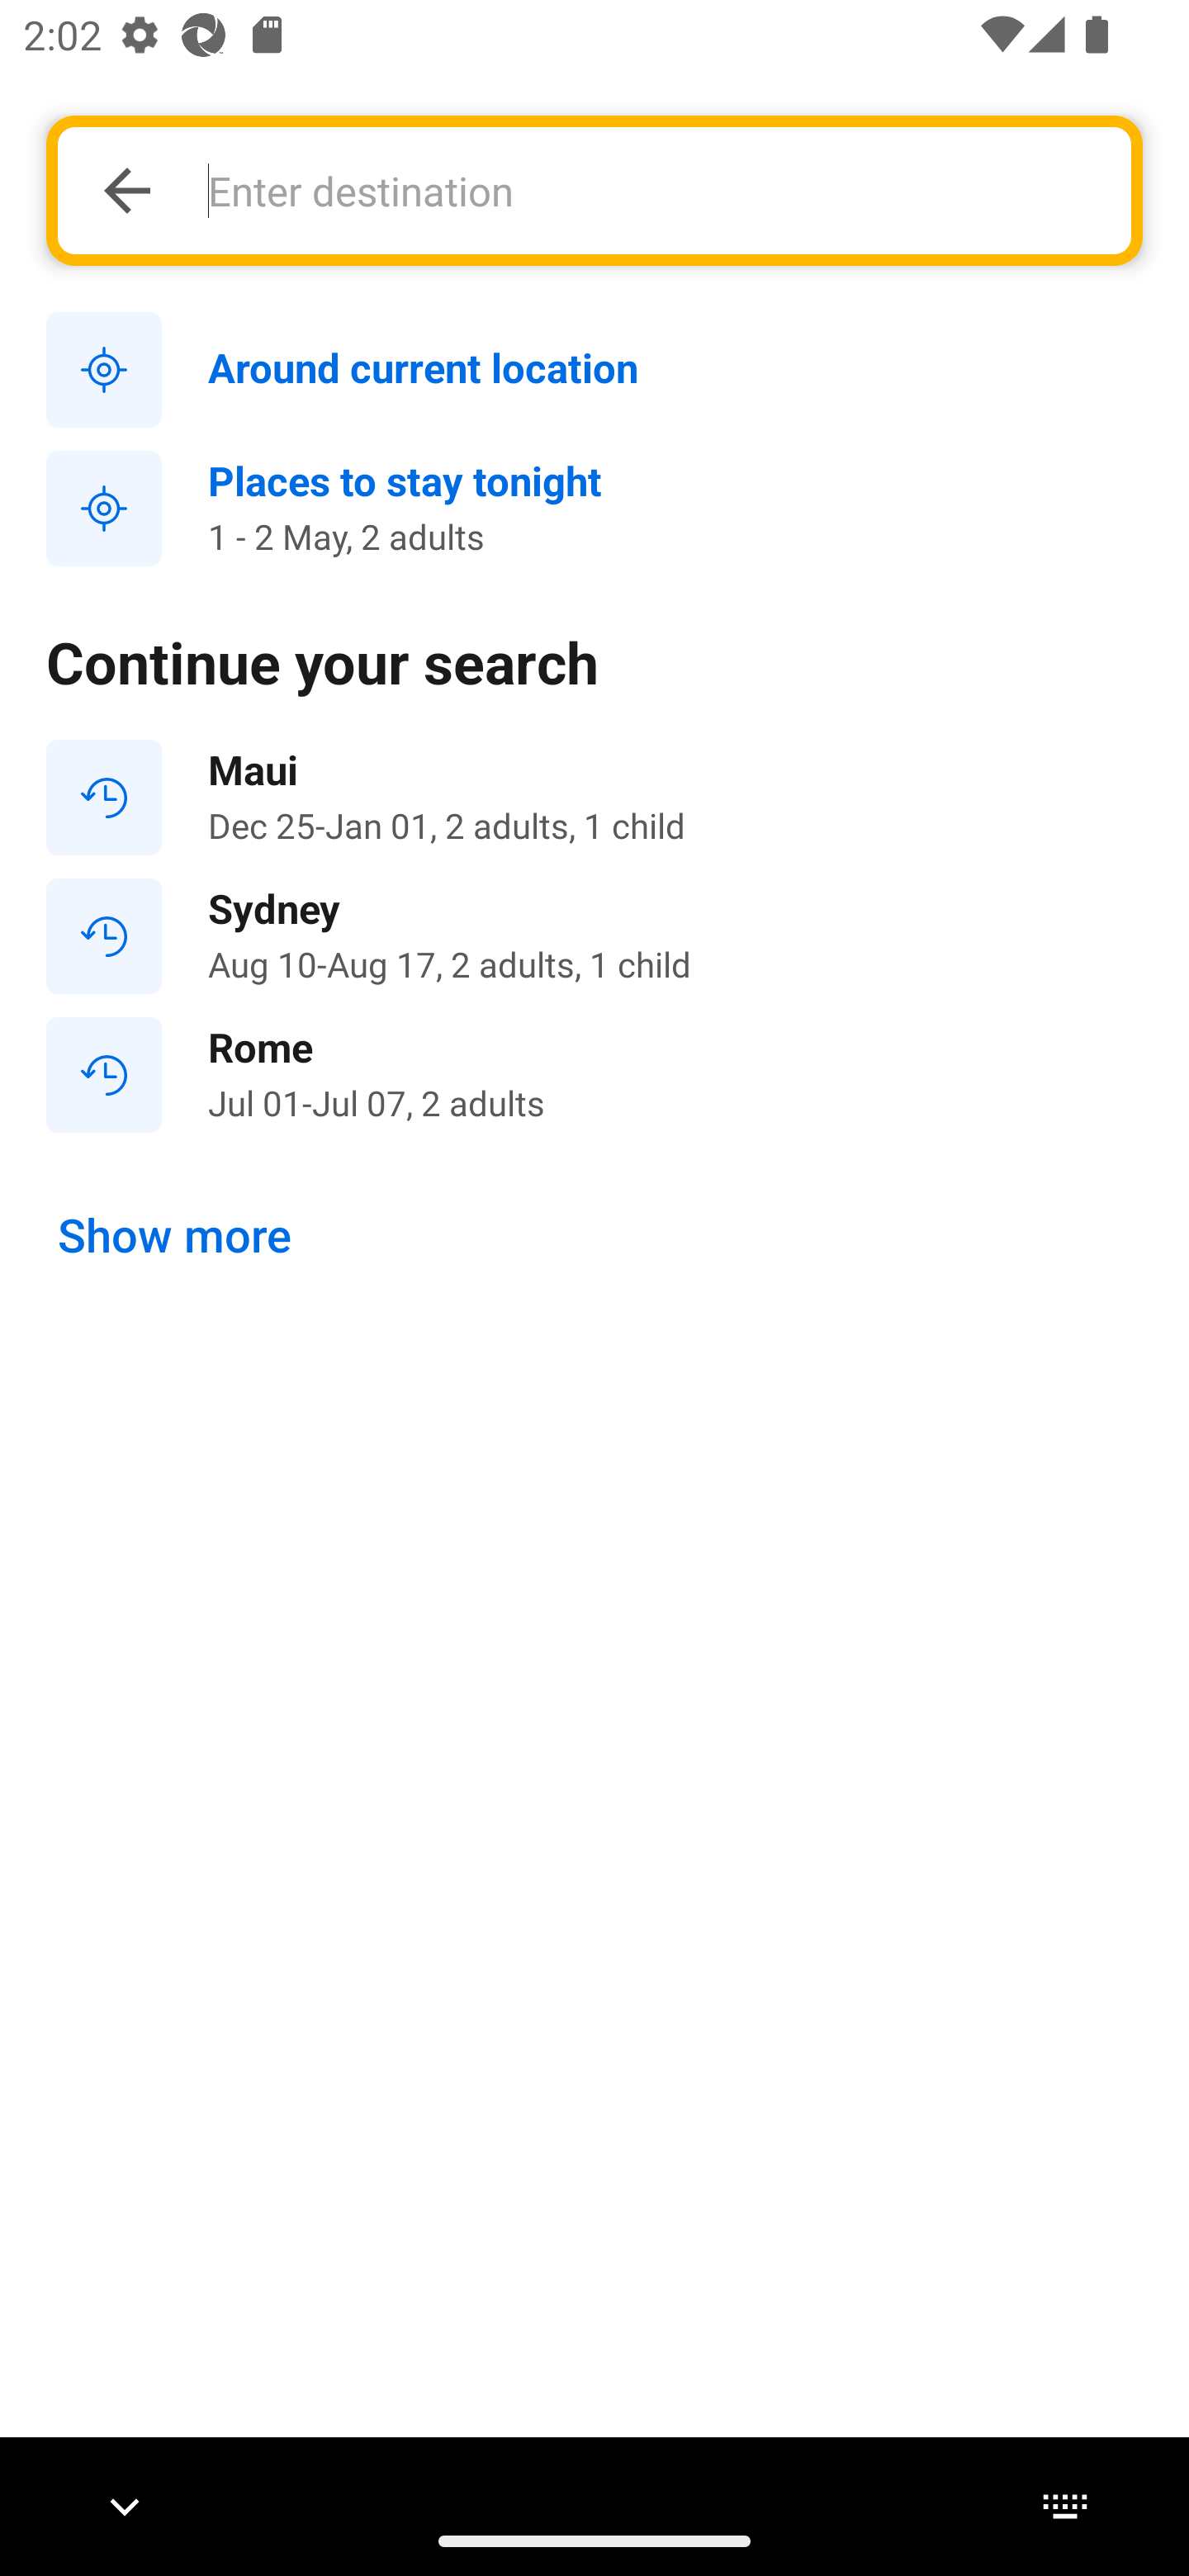 This screenshot has height=2576, width=1189. What do you see at coordinates (651, 190) in the screenshot?
I see `Enter destination` at bounding box center [651, 190].